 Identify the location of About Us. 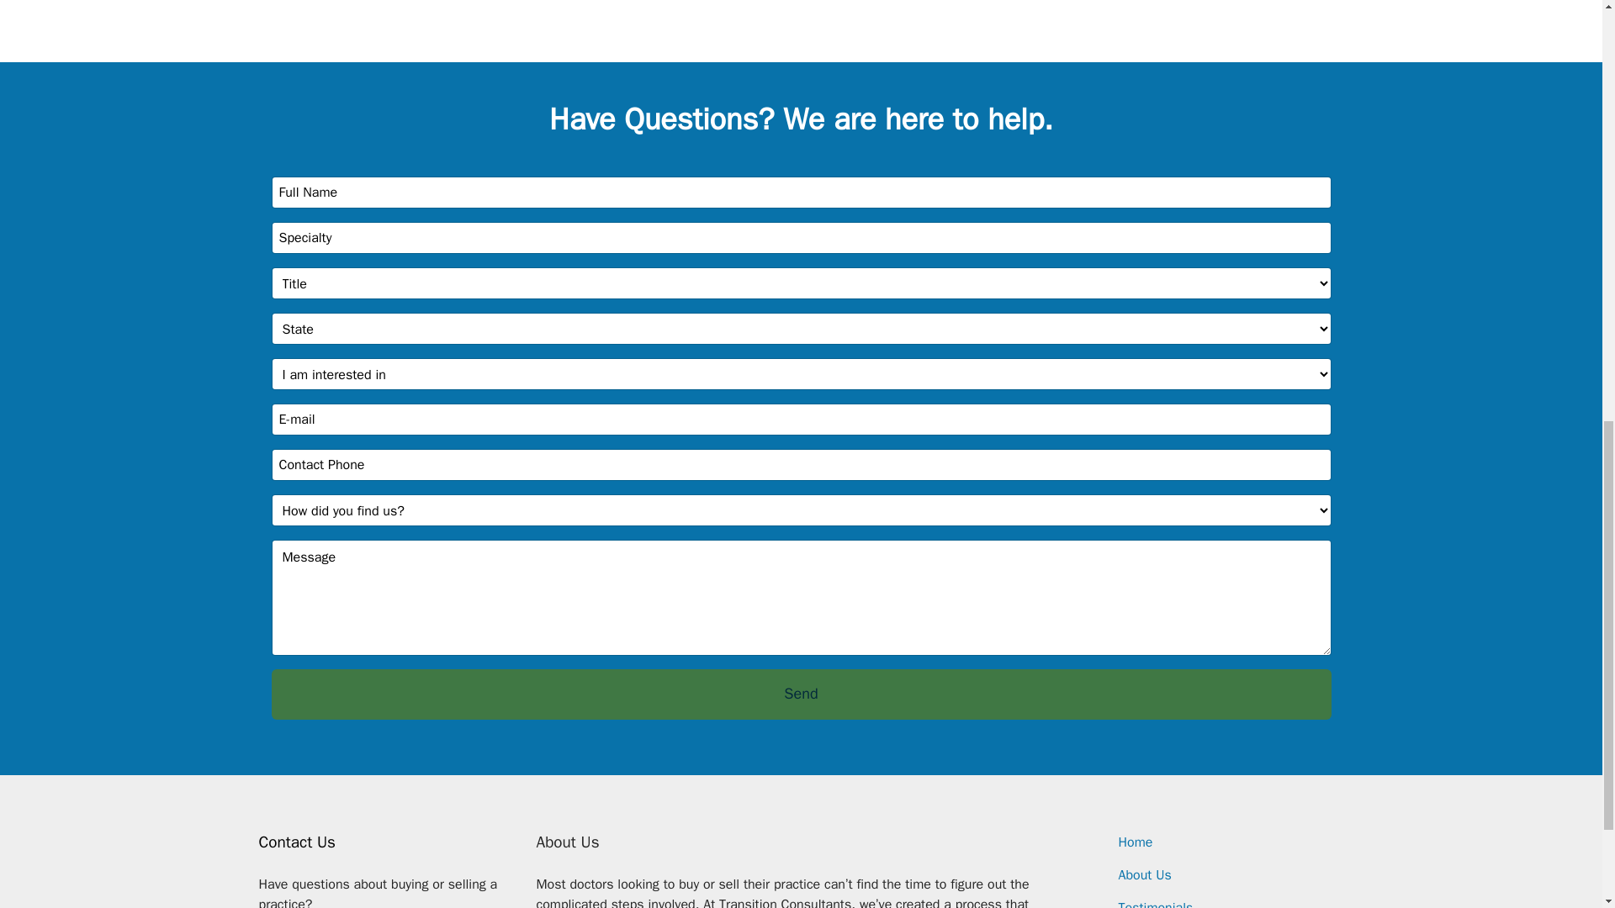
(1146, 874).